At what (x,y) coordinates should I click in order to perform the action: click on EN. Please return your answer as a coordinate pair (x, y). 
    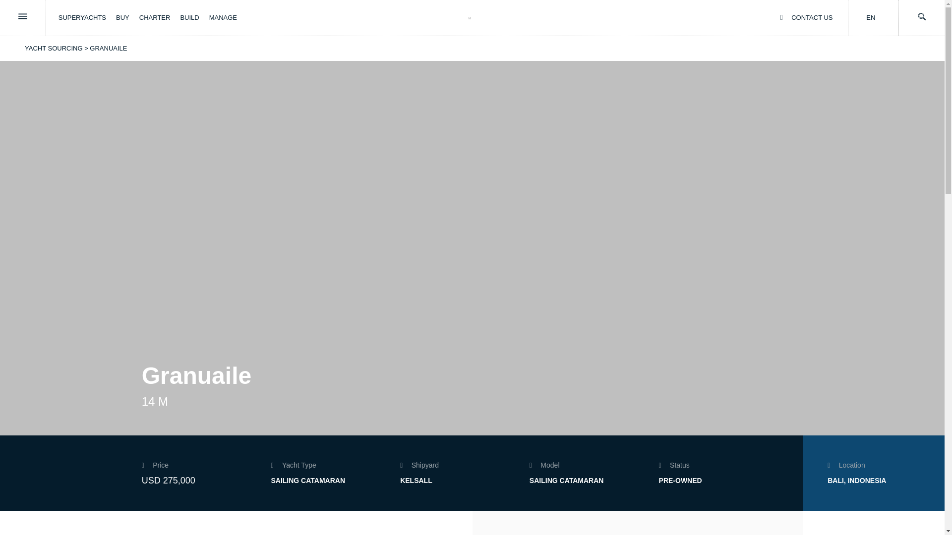
    Looking at the image, I should click on (871, 18).